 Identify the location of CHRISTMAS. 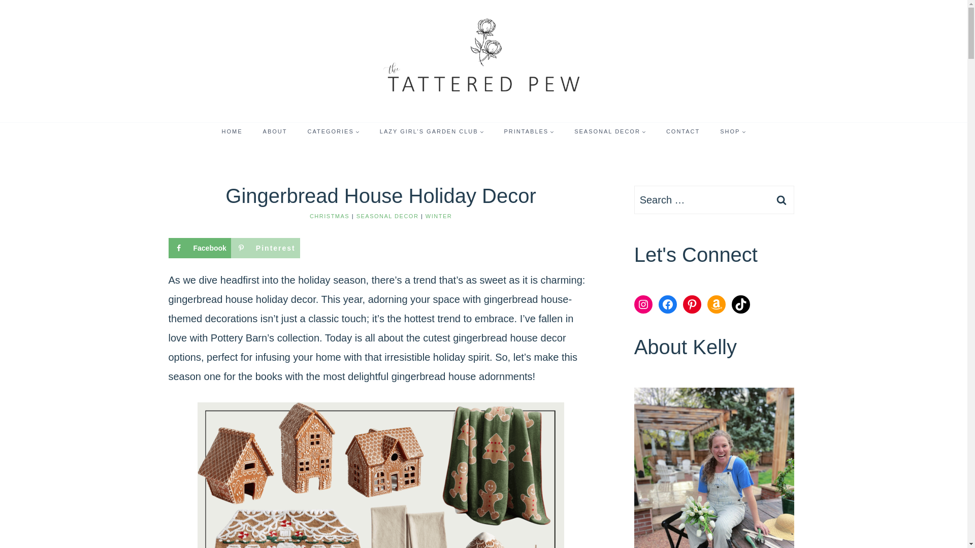
(329, 216).